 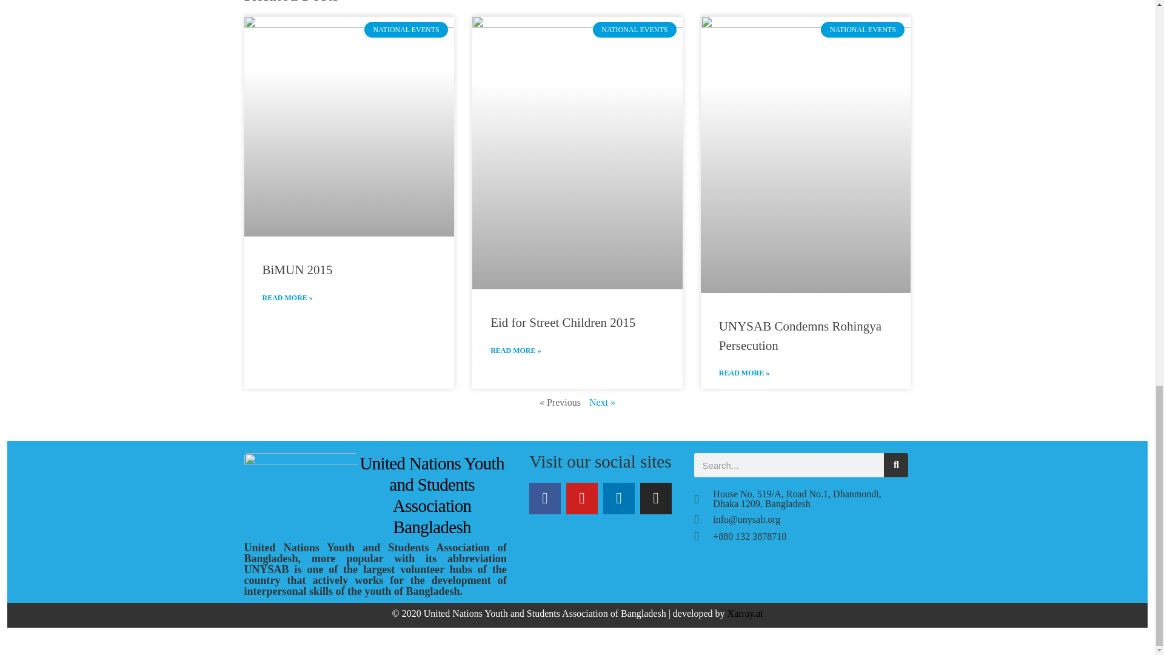 What do you see at coordinates (297, 269) in the screenshot?
I see `BiMUN 2015` at bounding box center [297, 269].